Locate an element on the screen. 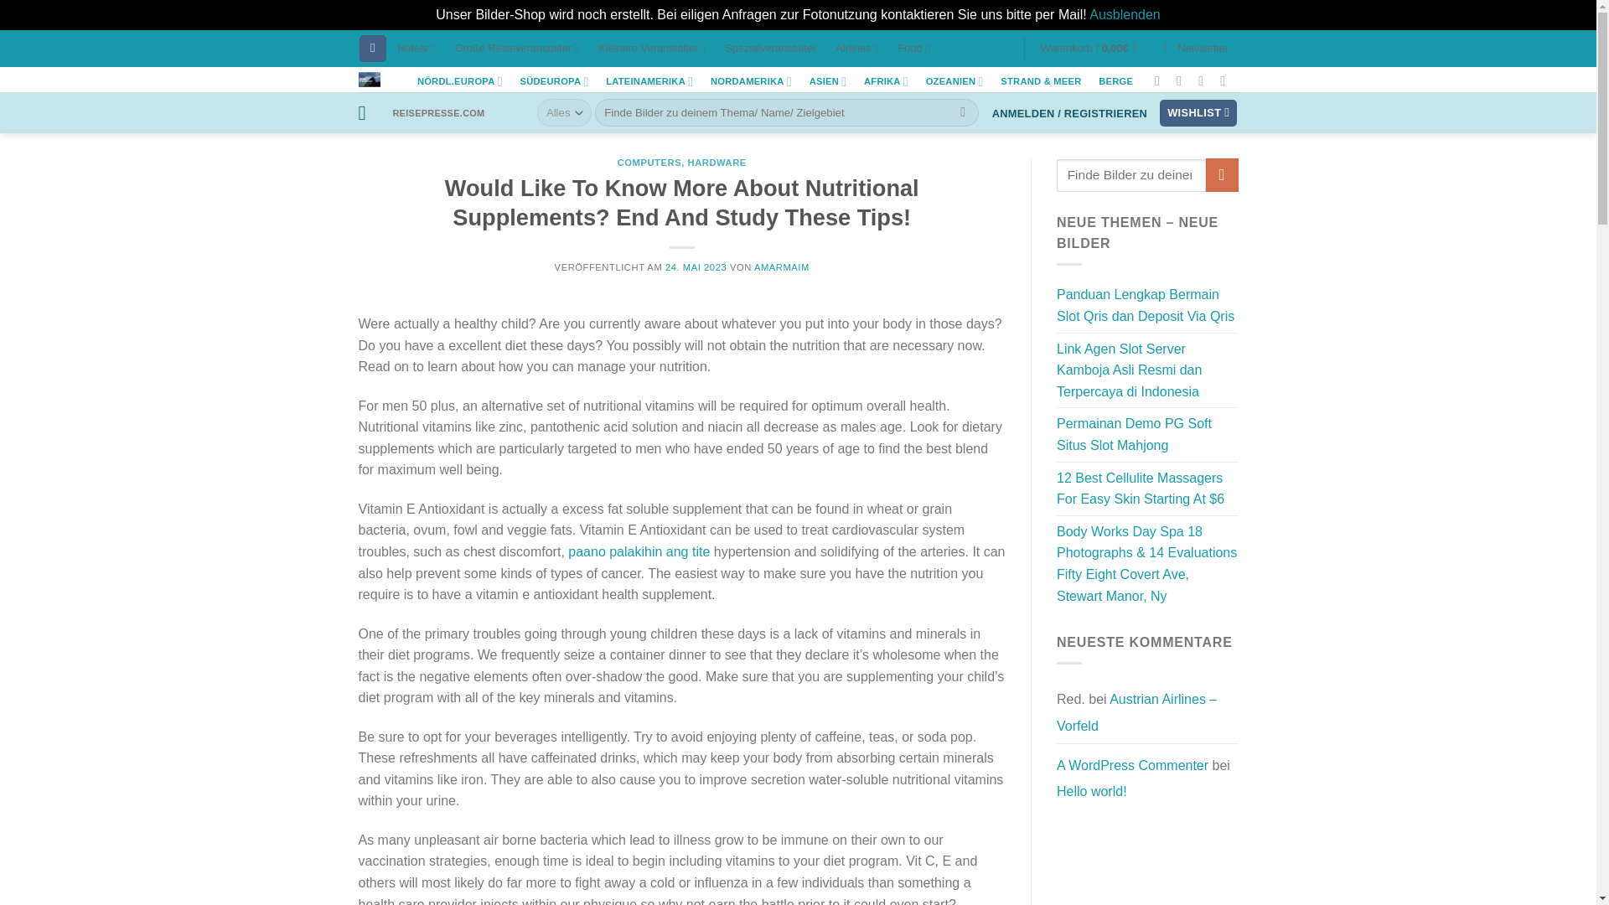 The width and height of the screenshot is (1609, 905). Food is located at coordinates (913, 49).